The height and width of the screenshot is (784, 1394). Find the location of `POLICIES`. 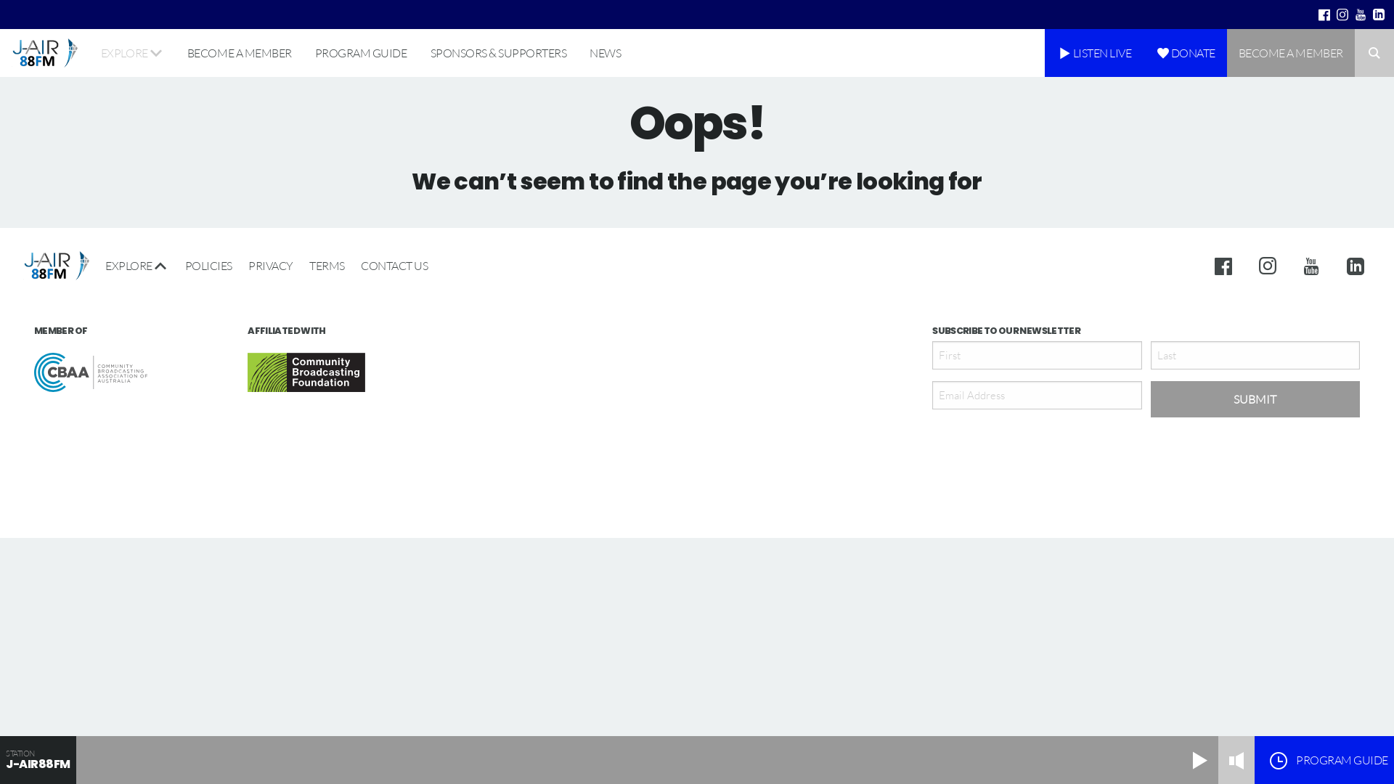

POLICIES is located at coordinates (208, 266).